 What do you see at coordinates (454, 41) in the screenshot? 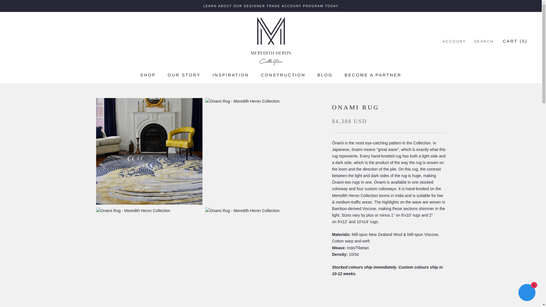
I see `Shopify online store chat` at bounding box center [454, 41].